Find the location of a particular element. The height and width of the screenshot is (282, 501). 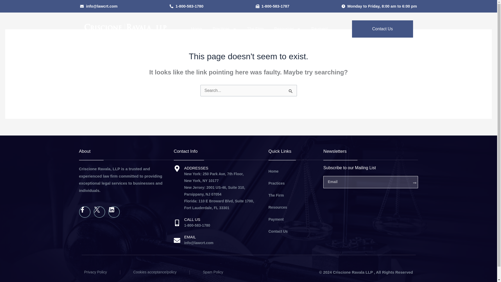

Contact Us is located at coordinates (383, 29).